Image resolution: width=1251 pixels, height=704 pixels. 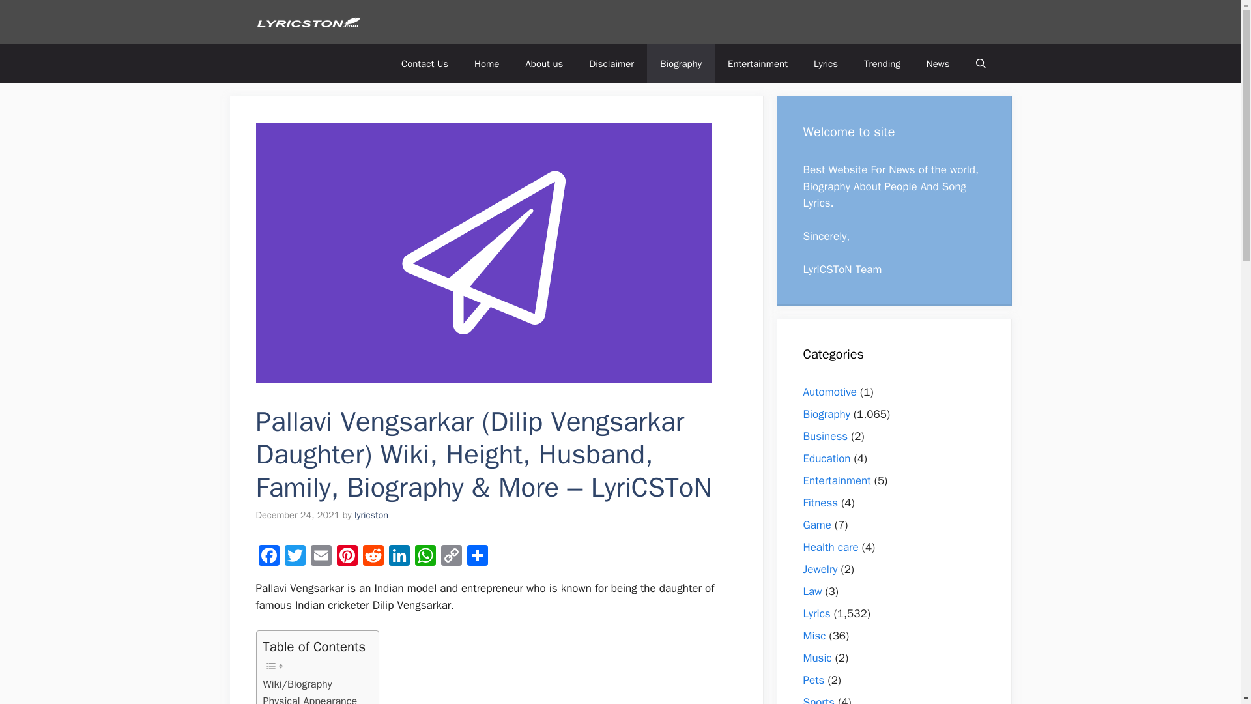 I want to click on Twitter, so click(x=295, y=557).